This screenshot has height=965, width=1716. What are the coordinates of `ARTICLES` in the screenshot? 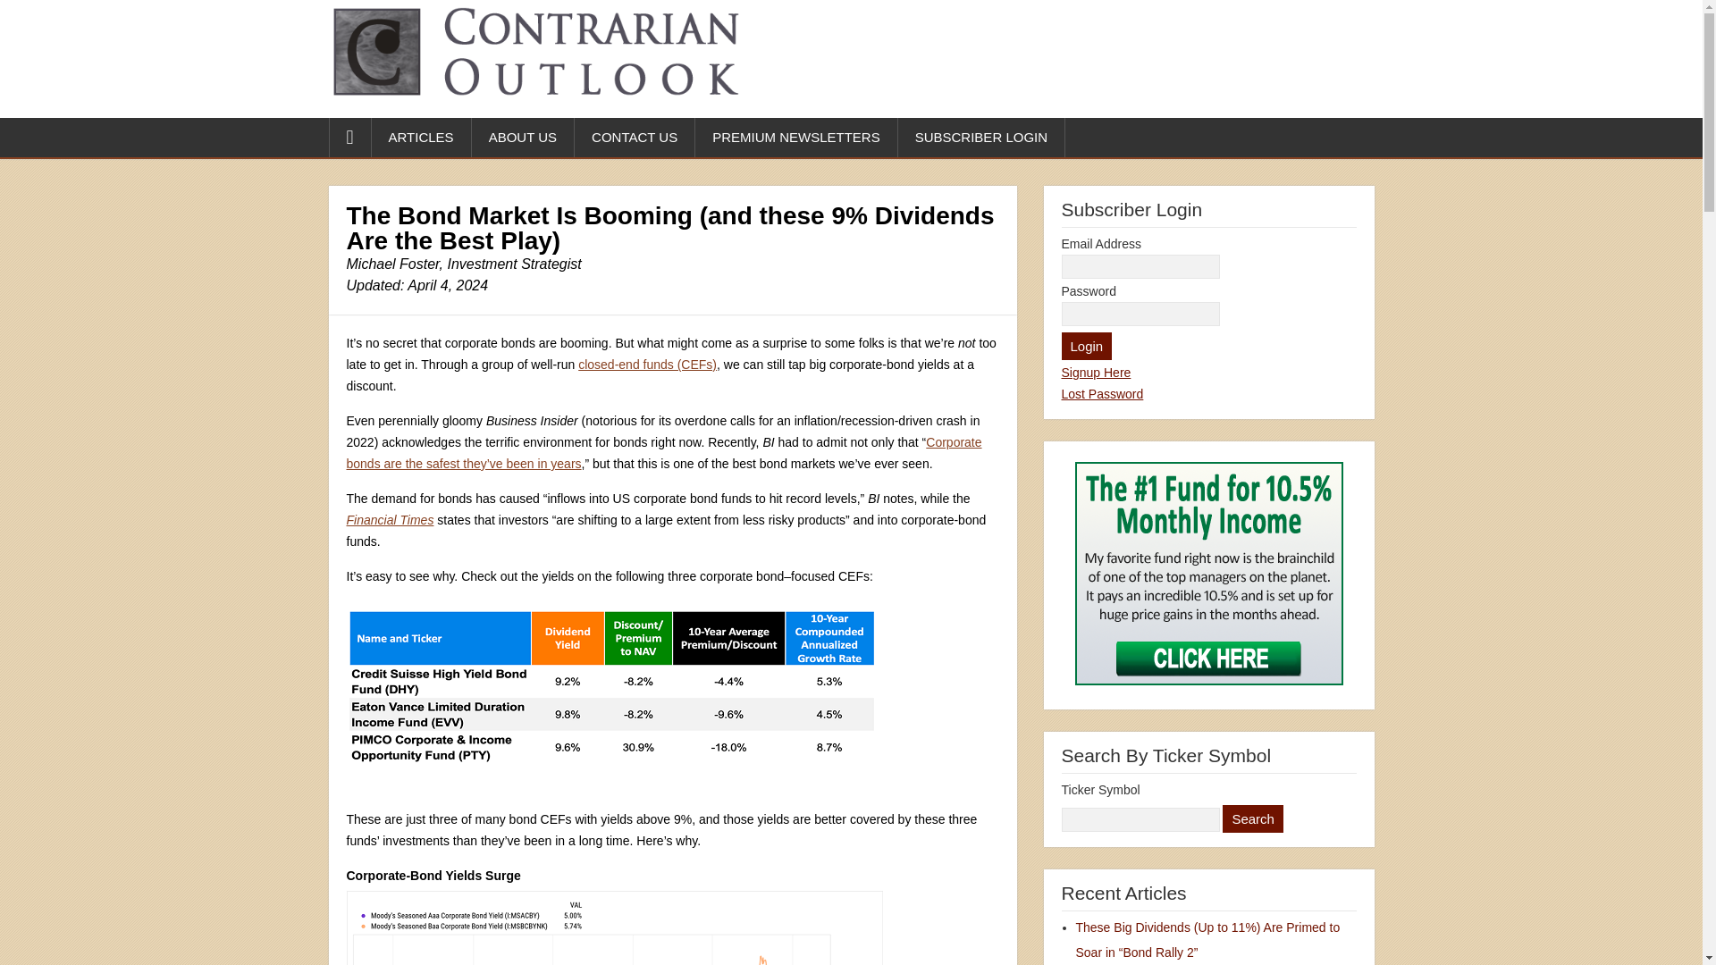 It's located at (422, 138).